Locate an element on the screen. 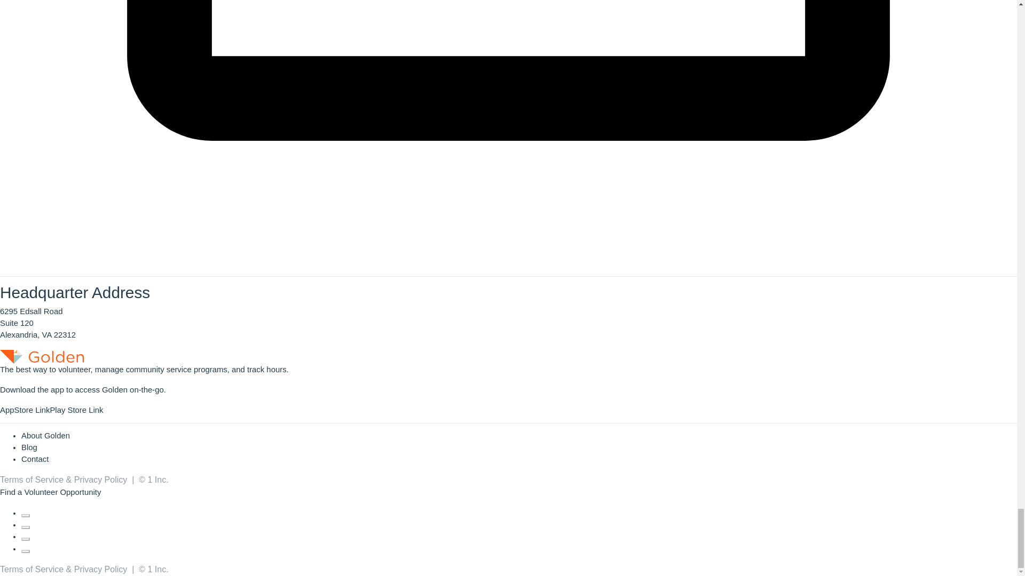  AppStore Link is located at coordinates (25, 410).